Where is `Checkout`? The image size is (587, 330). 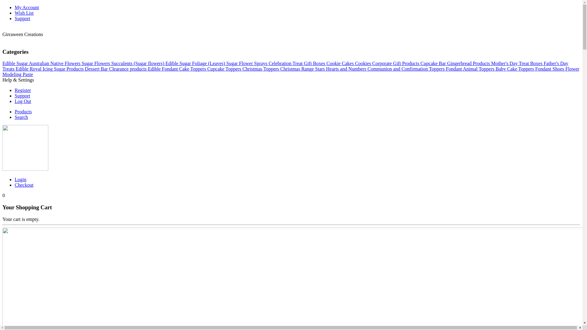
Checkout is located at coordinates (24, 185).